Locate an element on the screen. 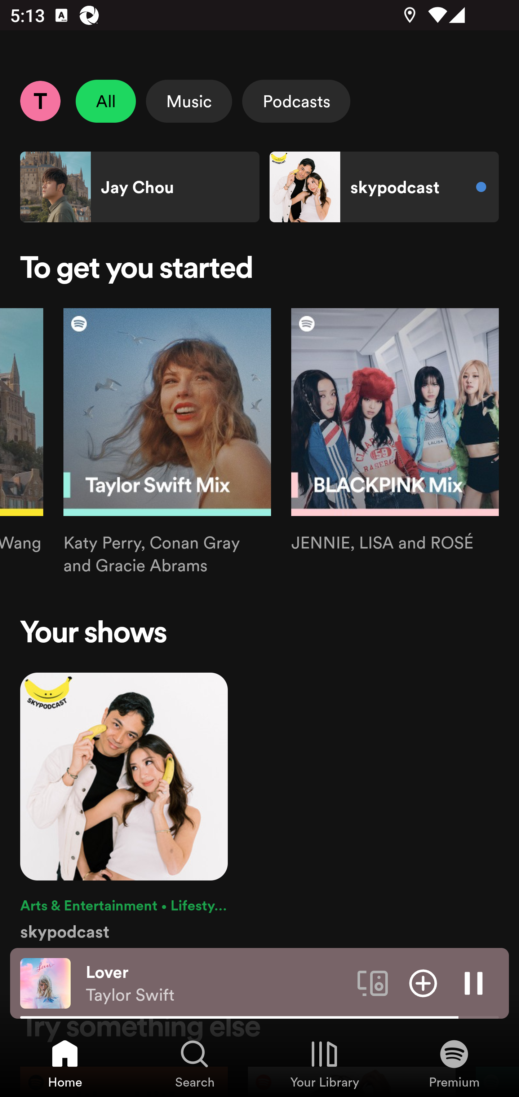 The width and height of the screenshot is (519, 1097). Home, Tab 1 of 4 Home Home is located at coordinates (65, 1063).